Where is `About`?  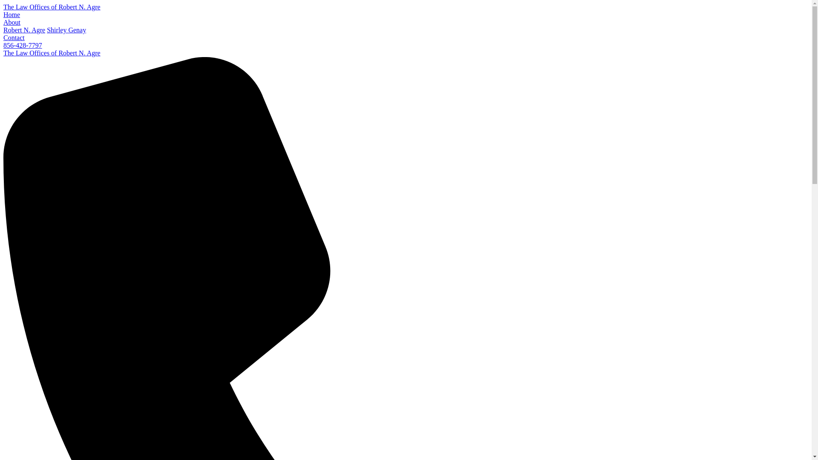
About is located at coordinates (12, 22).